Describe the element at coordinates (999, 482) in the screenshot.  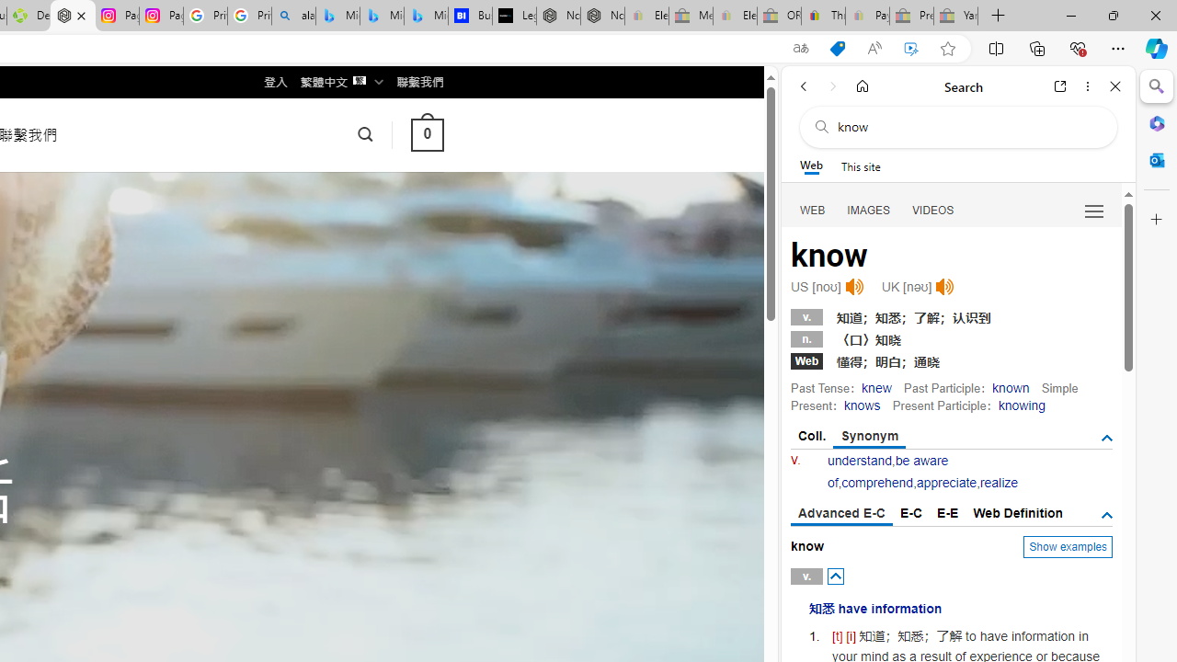
I see `realize` at that location.